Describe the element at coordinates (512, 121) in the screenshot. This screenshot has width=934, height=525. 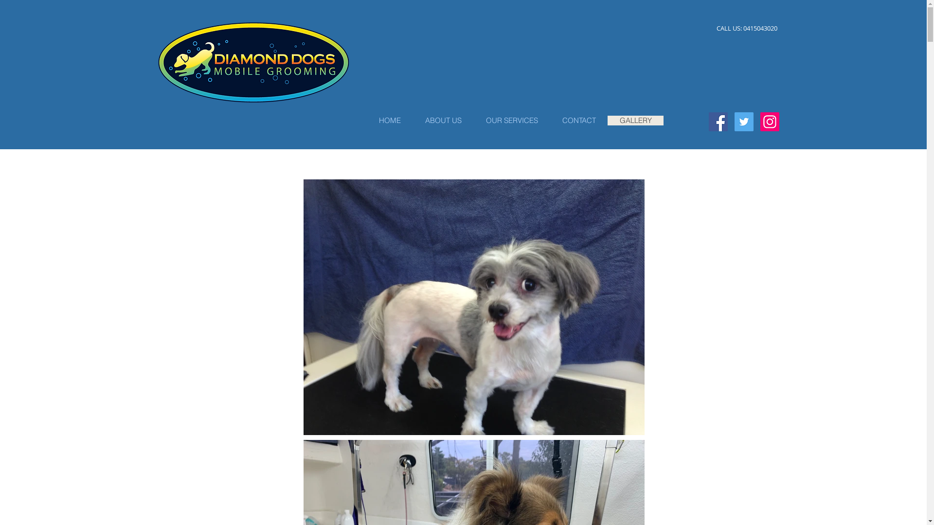
I see `OUR SERVICES` at that location.